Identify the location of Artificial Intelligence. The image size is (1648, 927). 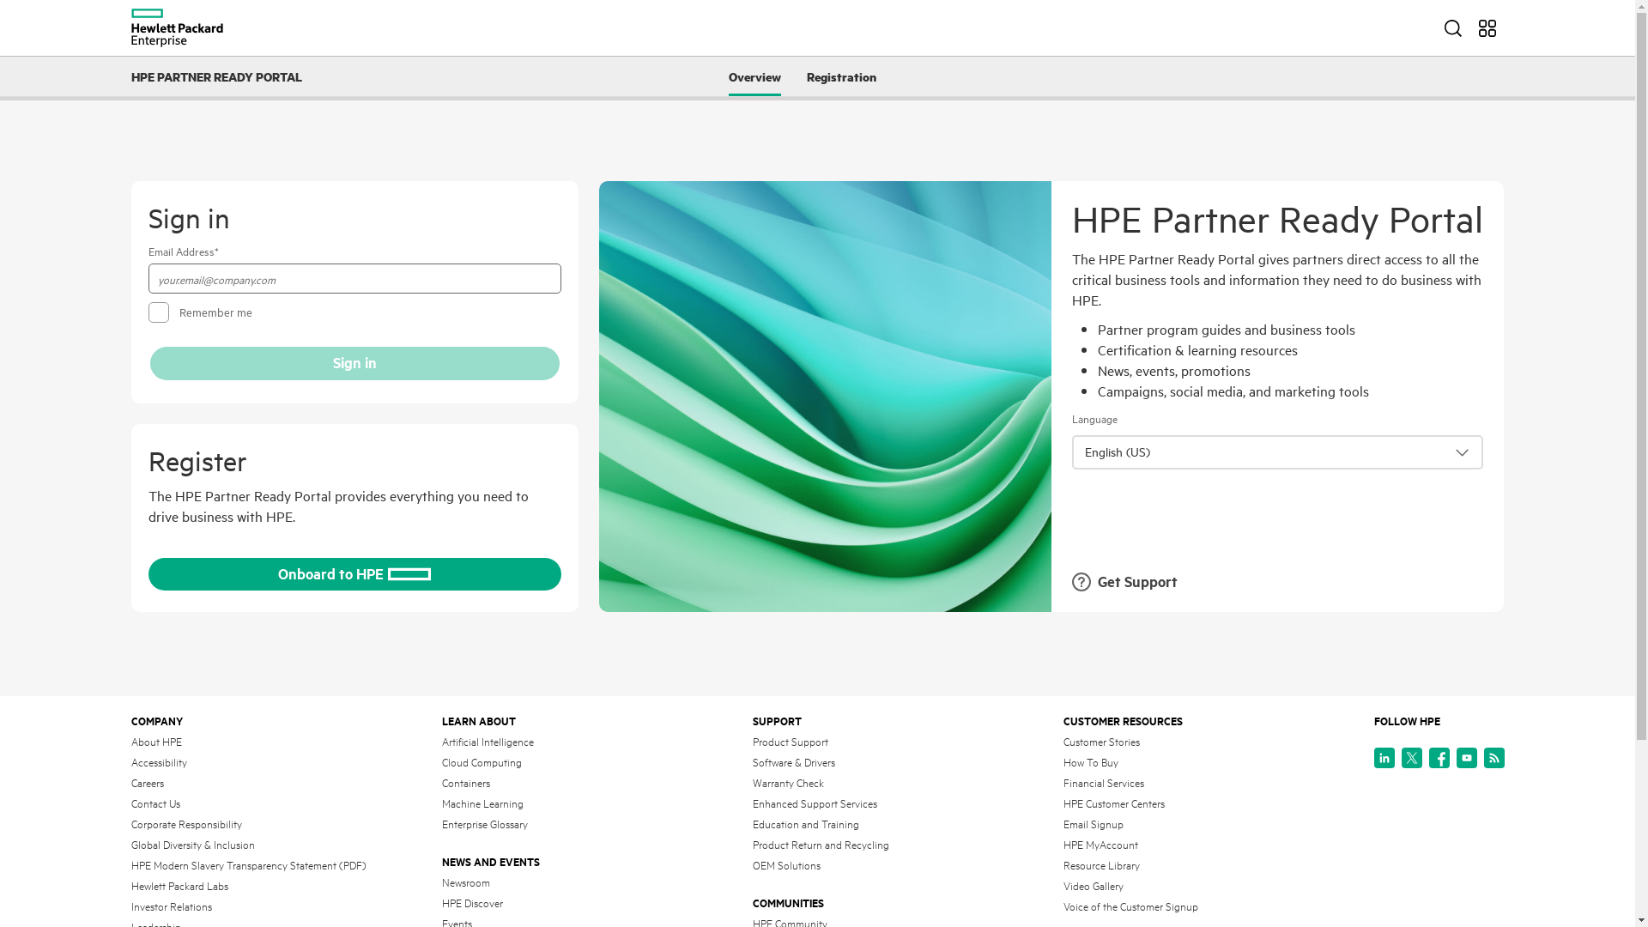
(488, 742).